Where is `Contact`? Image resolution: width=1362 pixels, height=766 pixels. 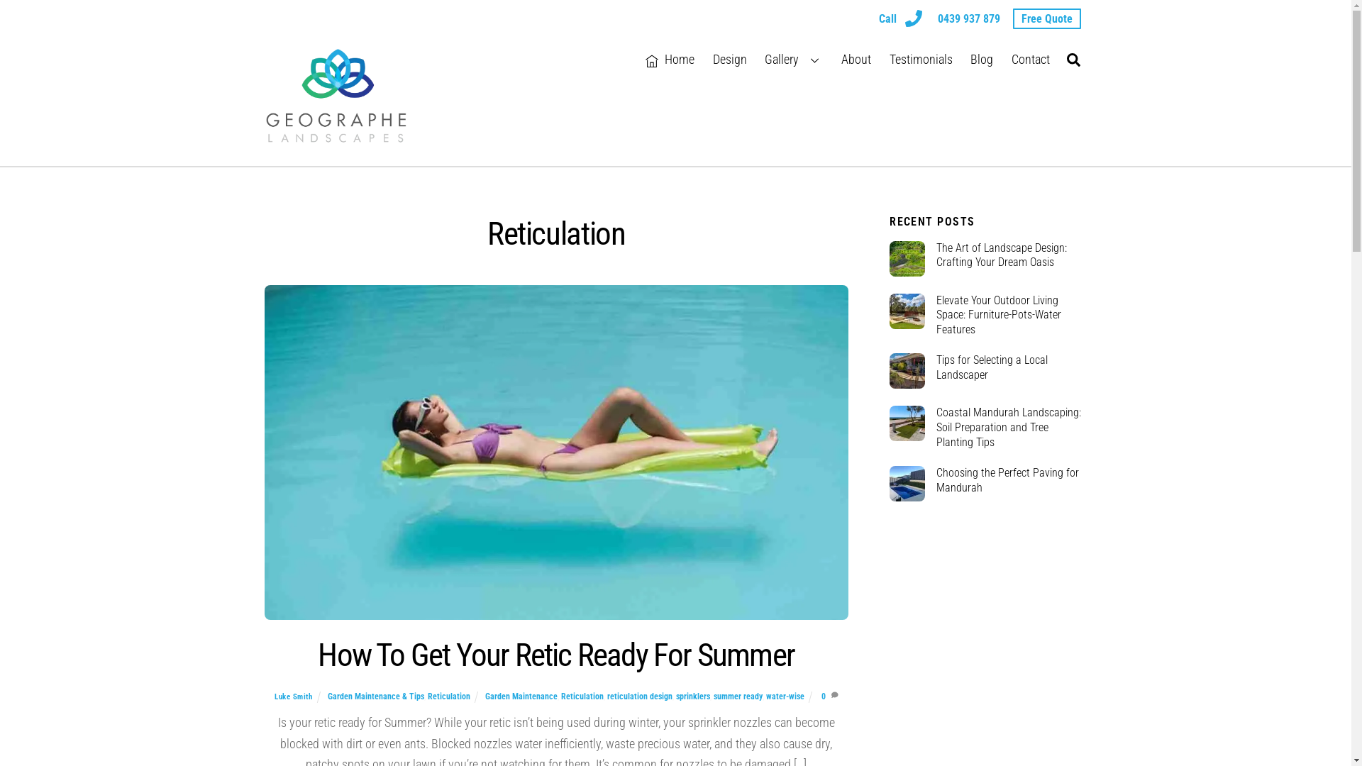 Contact is located at coordinates (1031, 60).